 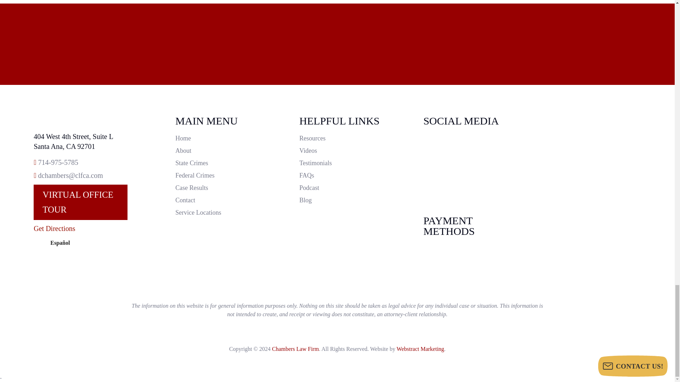 What do you see at coordinates (471, 166) in the screenshot?
I see `Facebook` at bounding box center [471, 166].